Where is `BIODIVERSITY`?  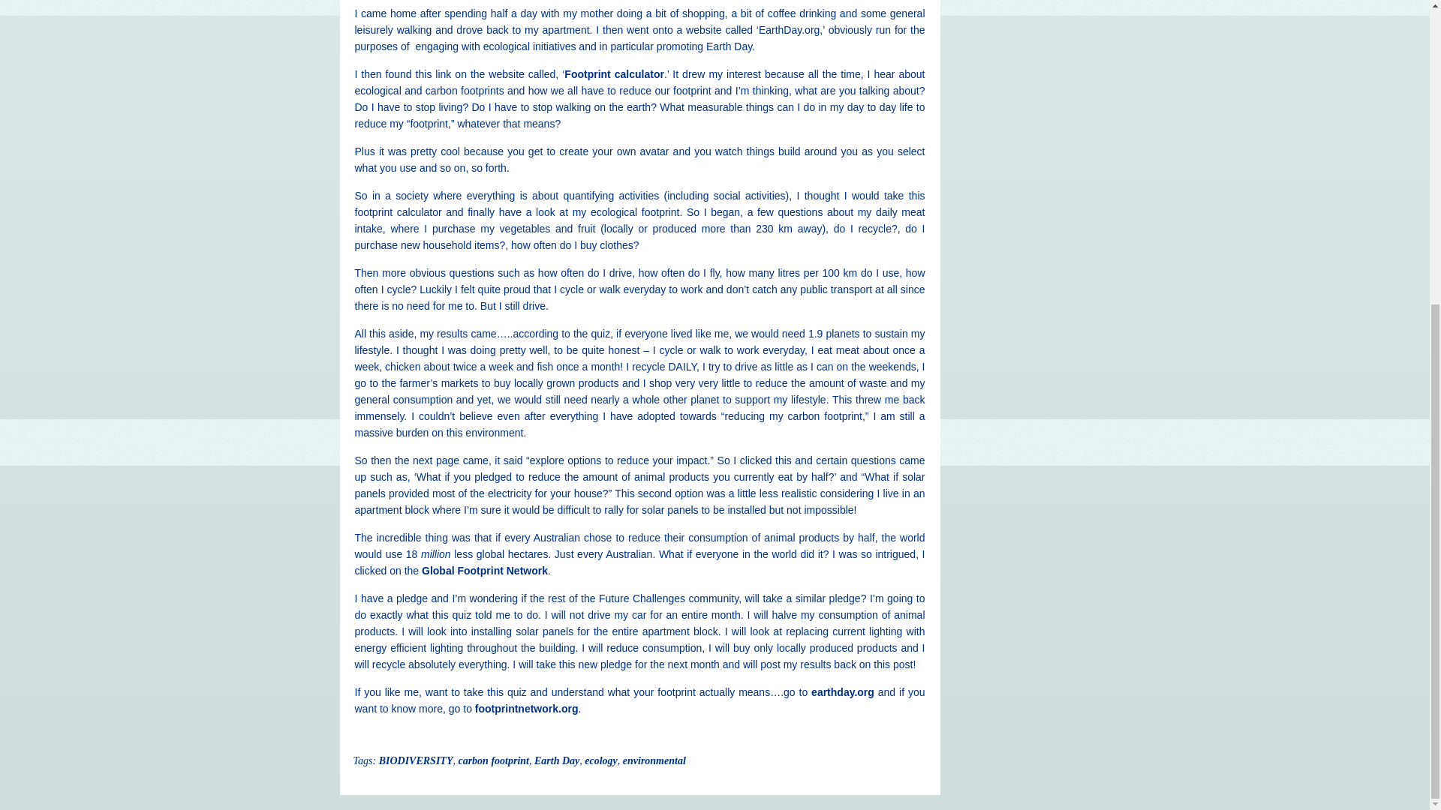 BIODIVERSITY is located at coordinates (416, 760).